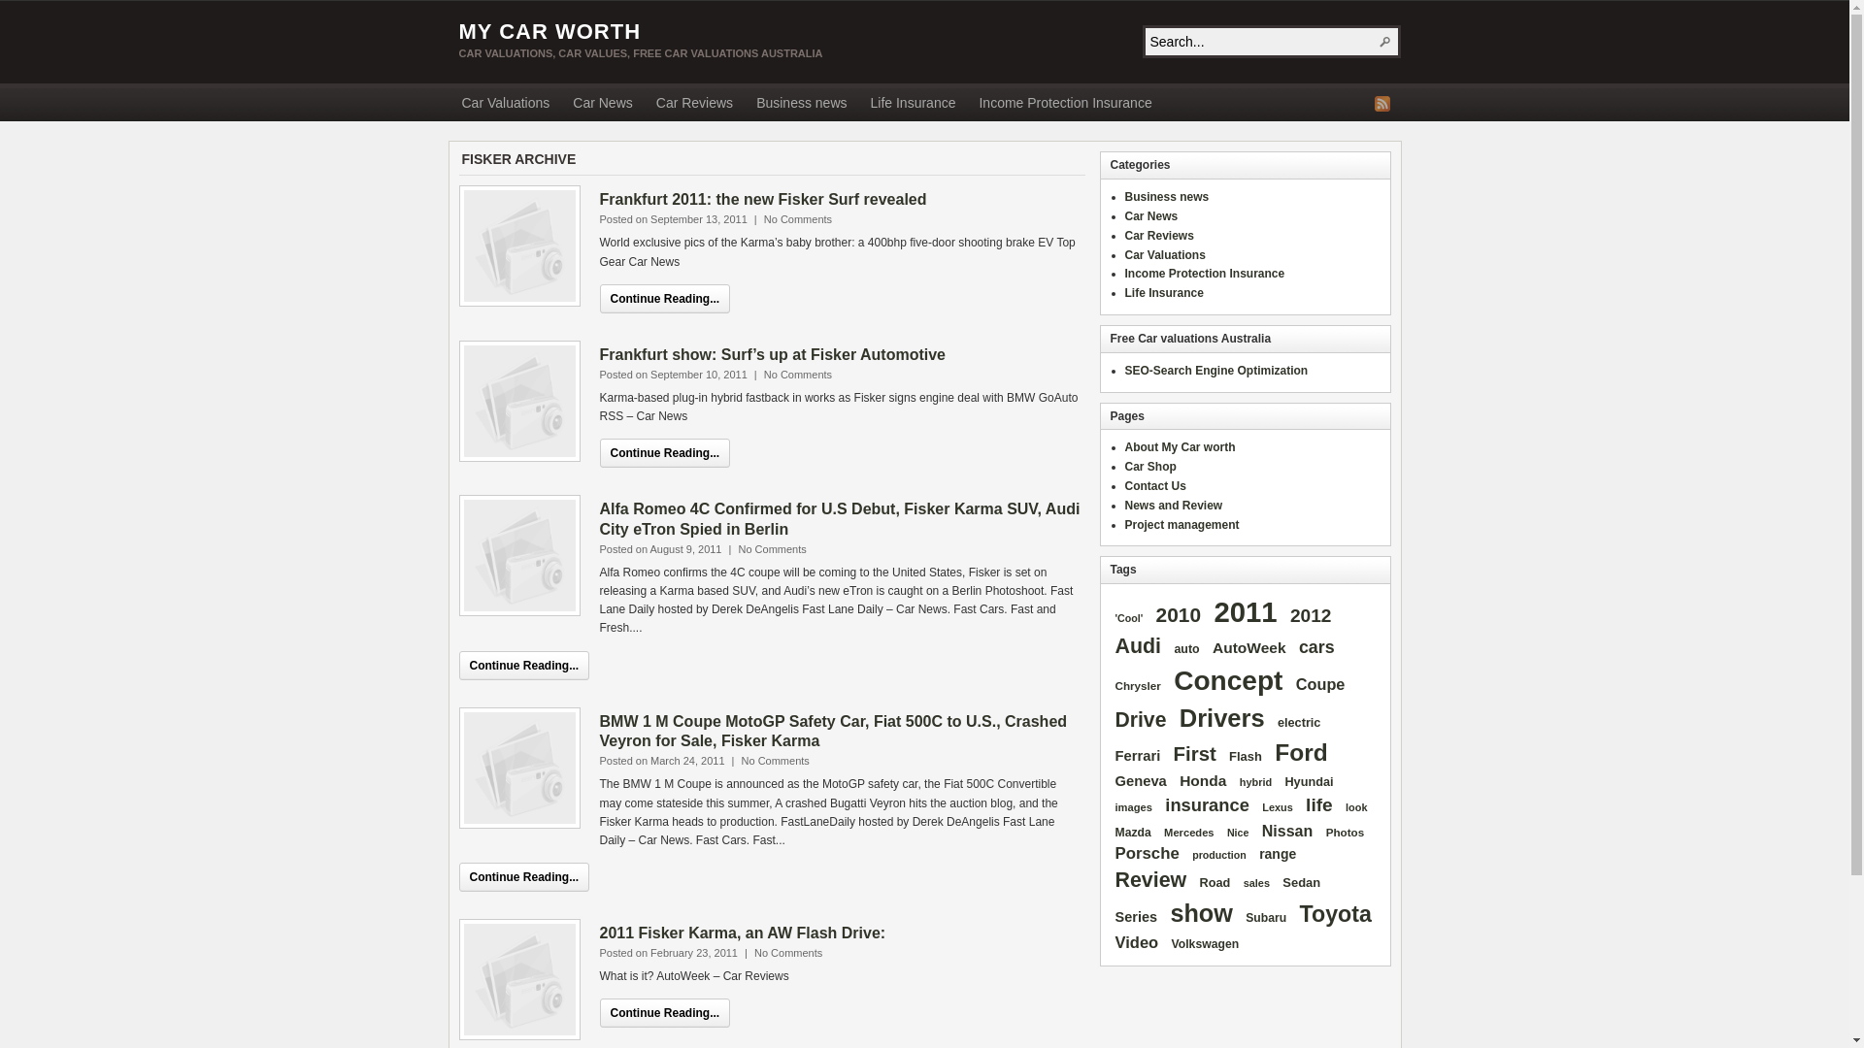 This screenshot has height=1048, width=1864. I want to click on 2011, so click(1245, 613).